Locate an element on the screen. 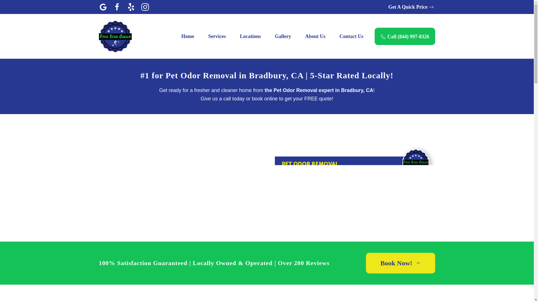  Get A Quick Price is located at coordinates (411, 7).